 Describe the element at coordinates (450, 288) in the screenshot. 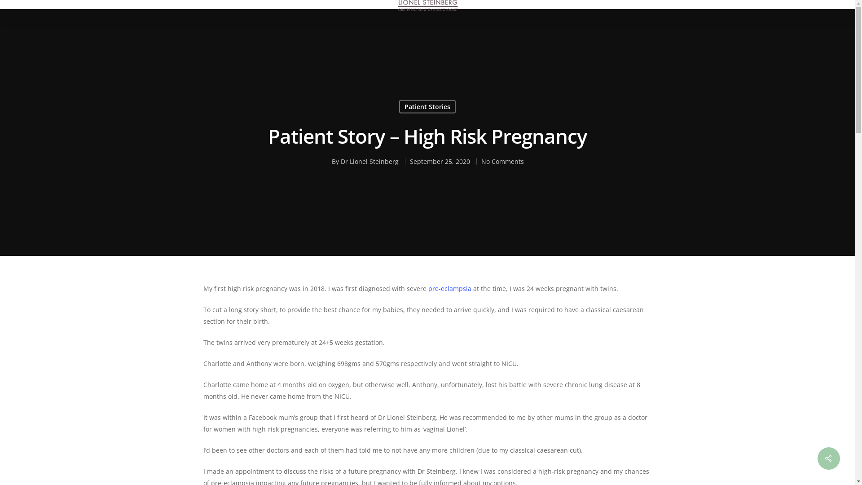

I see `pre-eclampsia` at that location.